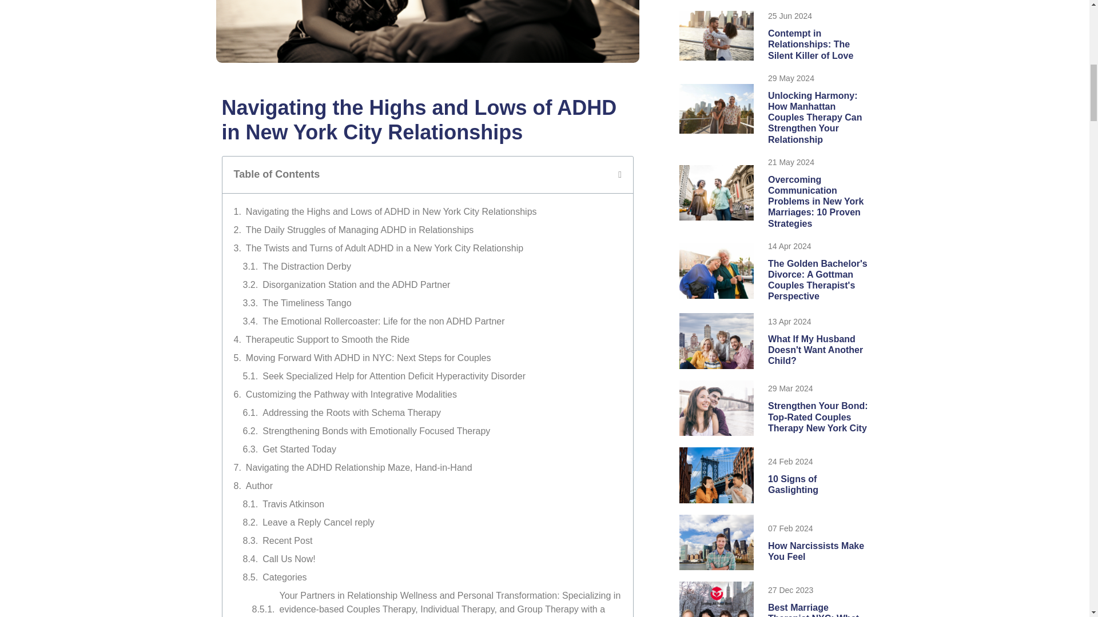 This screenshot has height=617, width=1098. Describe the element at coordinates (368, 358) in the screenshot. I see `Moving Forward With ADHD in NYC: Next Steps for Couples` at that location.